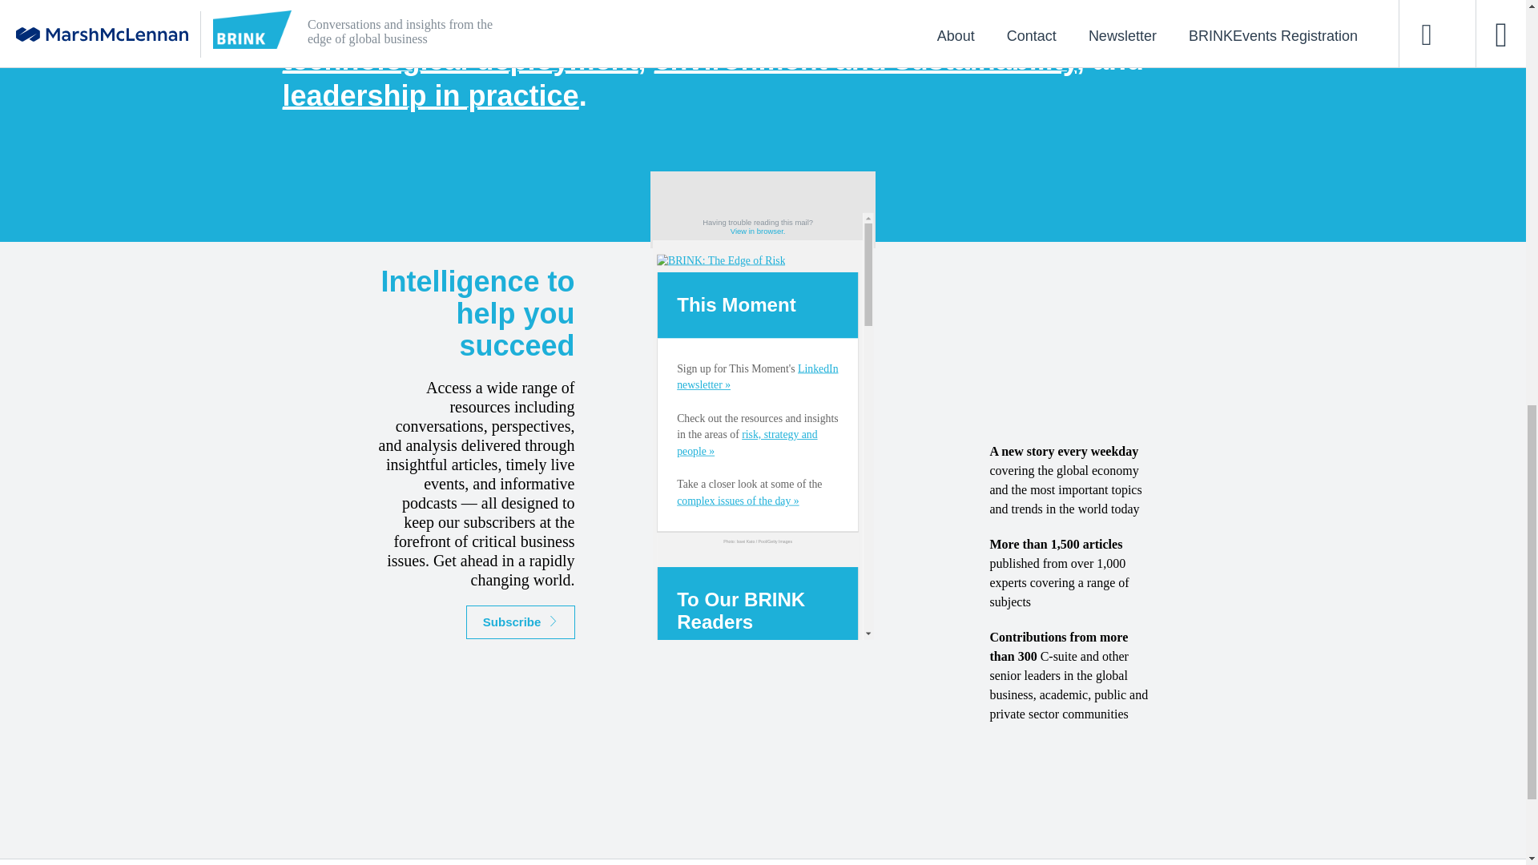 The height and width of the screenshot is (865, 1538). What do you see at coordinates (713, 22) in the screenshot?
I see `influence of politics` at bounding box center [713, 22].